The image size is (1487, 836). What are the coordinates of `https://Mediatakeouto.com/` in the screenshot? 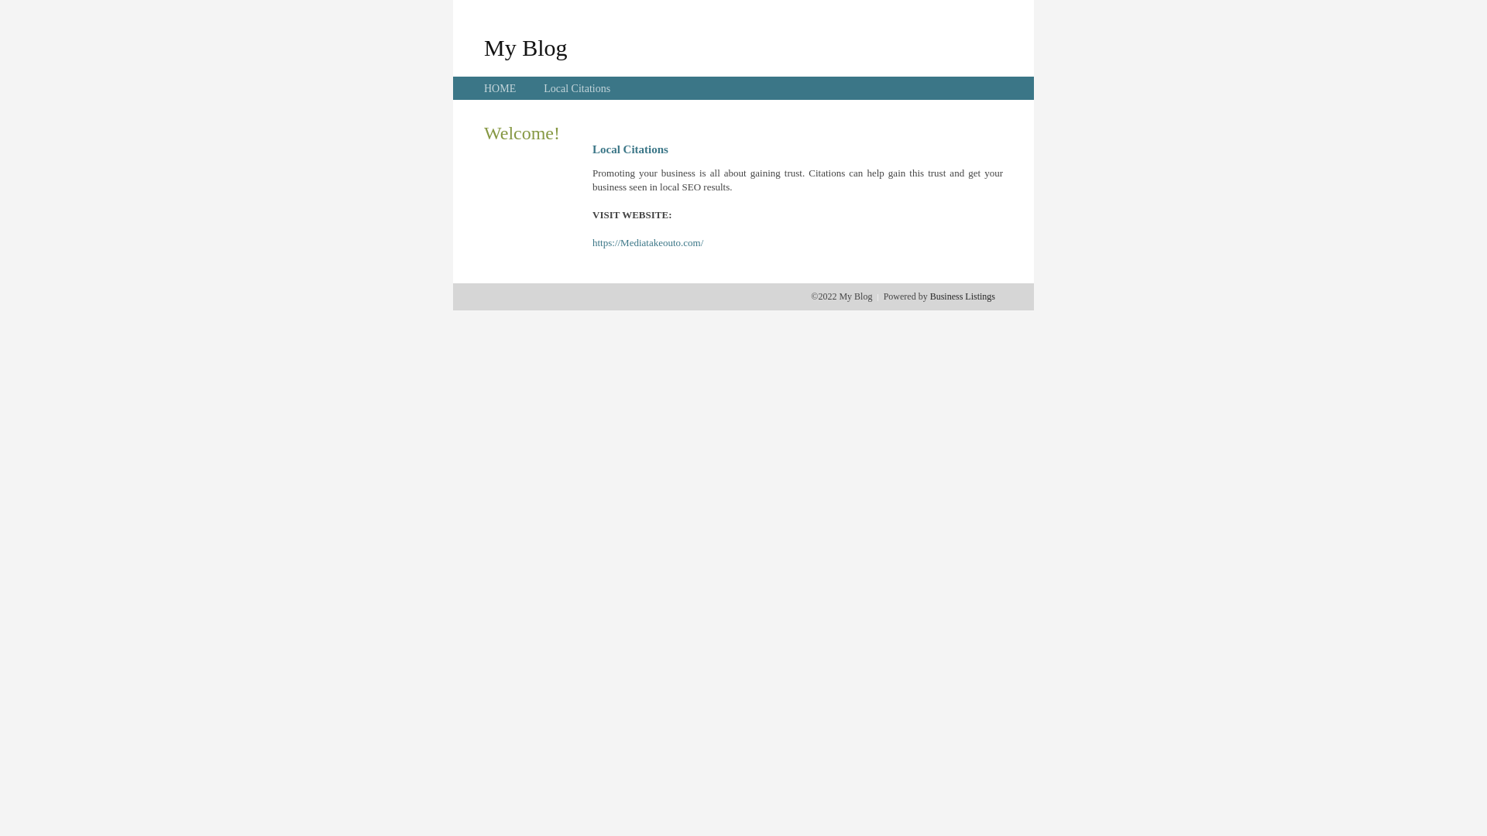 It's located at (647, 243).